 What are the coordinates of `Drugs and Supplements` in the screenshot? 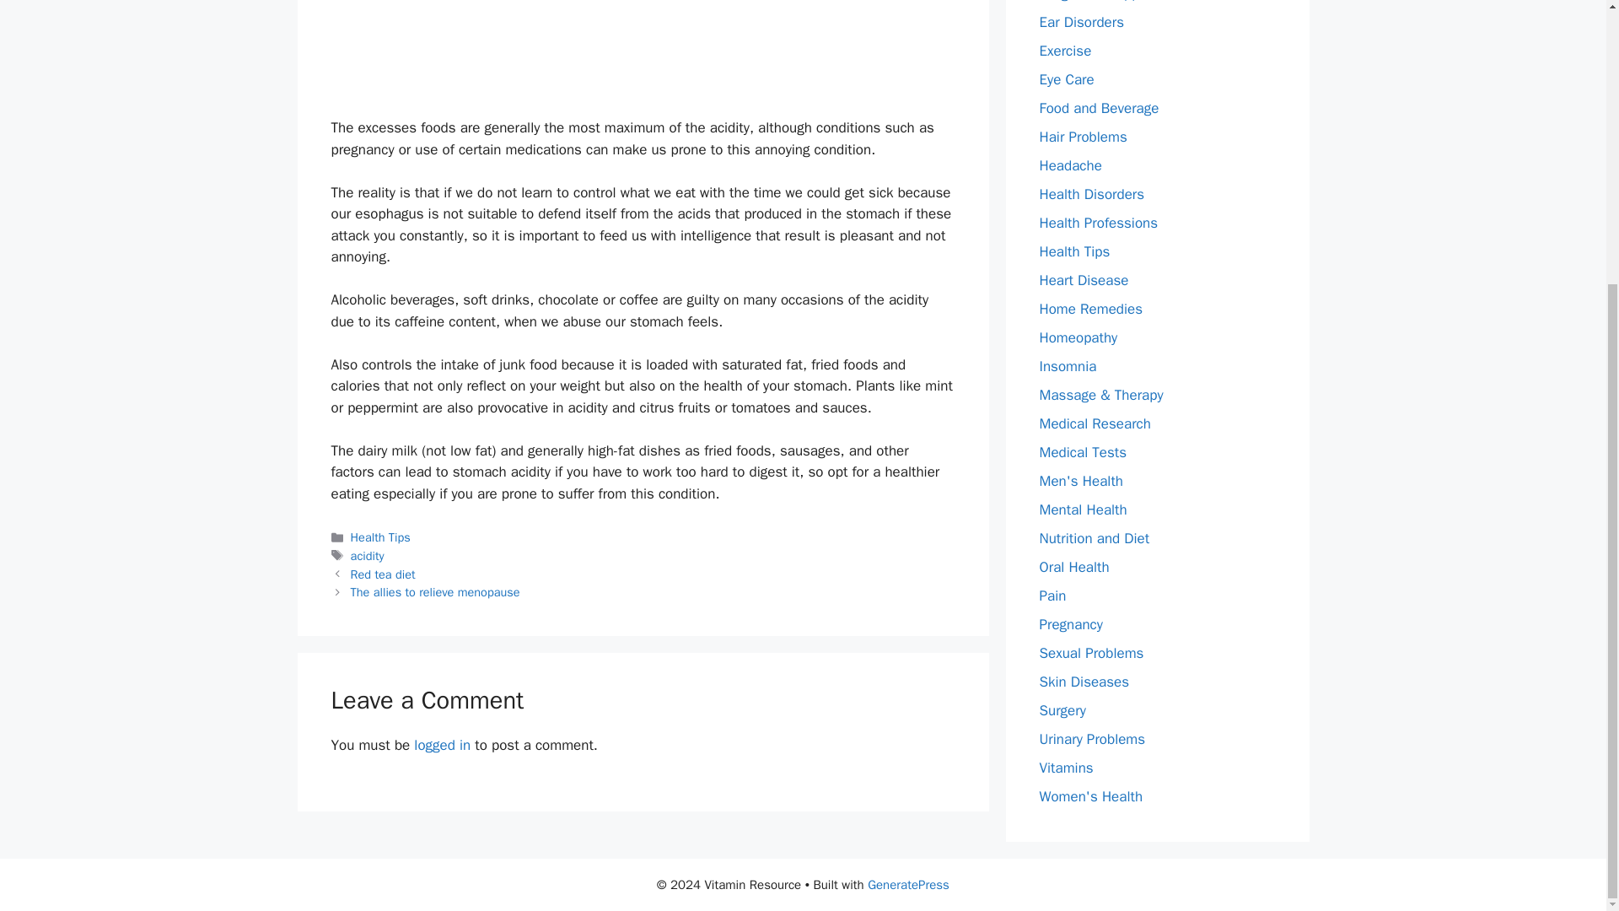 It's located at (1115, 2).